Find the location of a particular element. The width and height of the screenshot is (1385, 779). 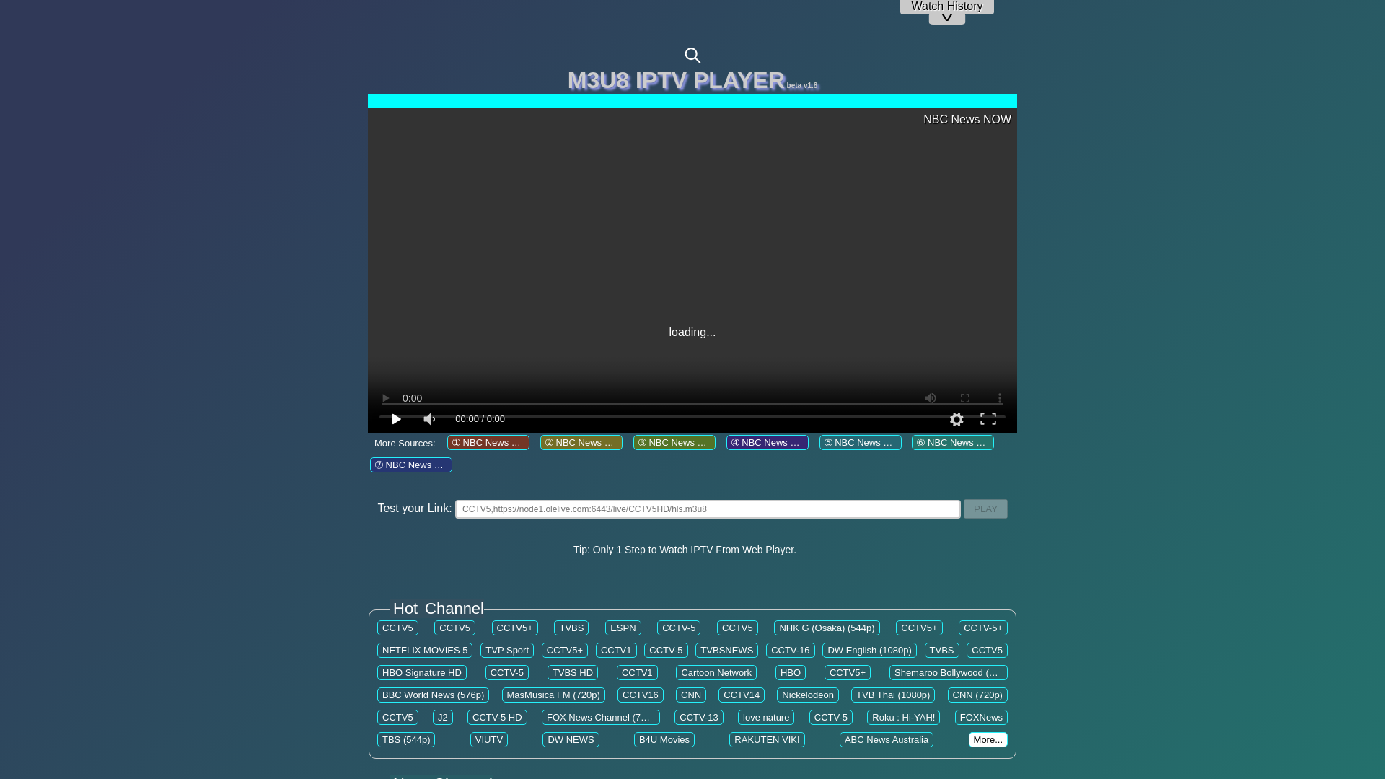

TVBS is located at coordinates (571, 628).